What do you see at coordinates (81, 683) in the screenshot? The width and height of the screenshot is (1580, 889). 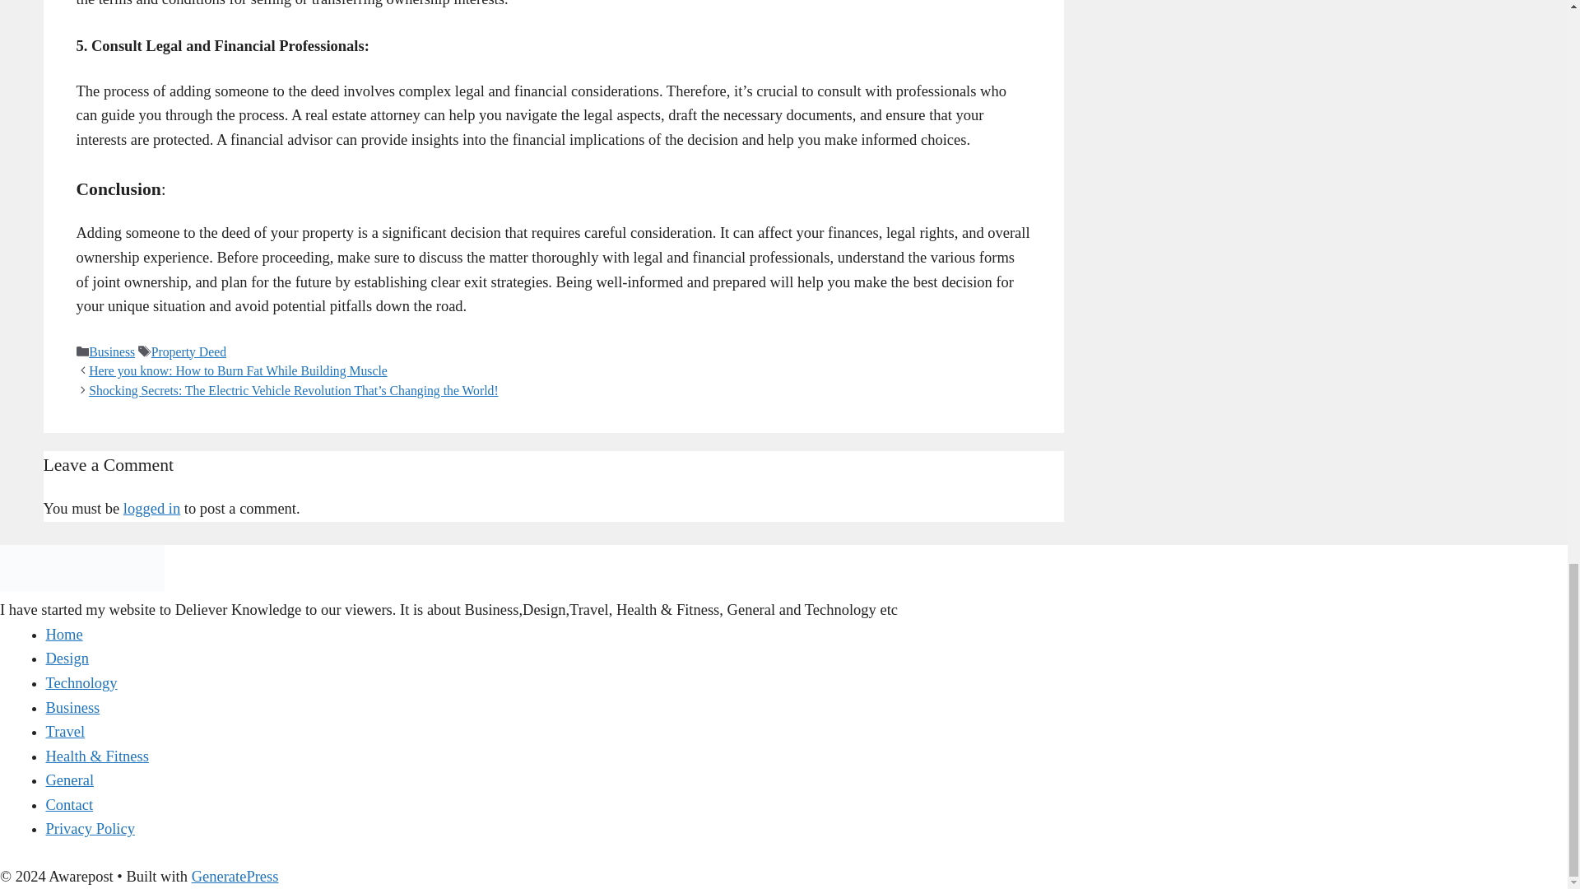 I see `Technology` at bounding box center [81, 683].